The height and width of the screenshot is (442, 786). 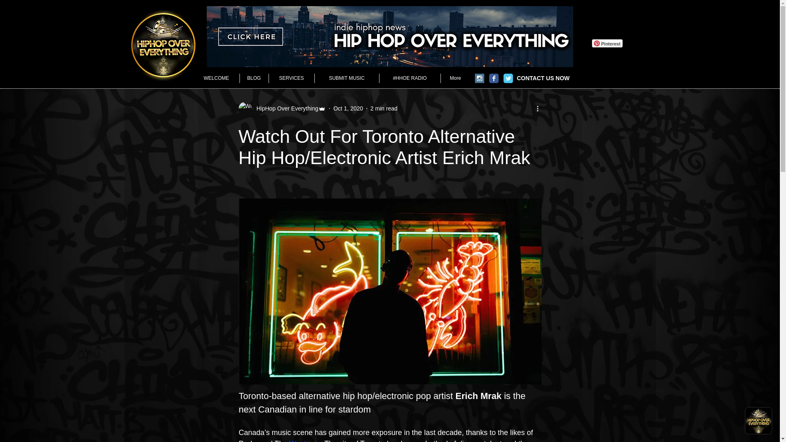 What do you see at coordinates (606, 32) in the screenshot?
I see `Twitter Follow` at bounding box center [606, 32].